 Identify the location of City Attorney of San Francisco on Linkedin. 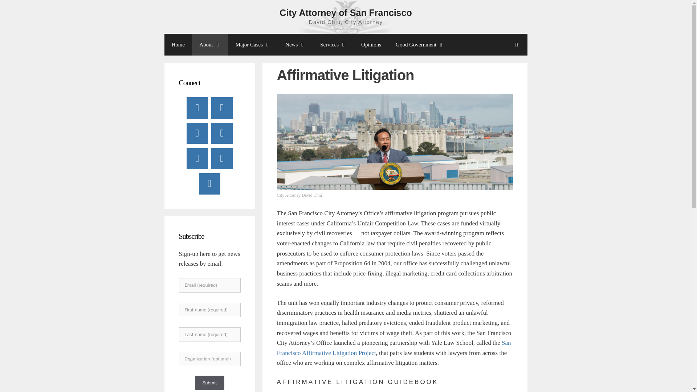
(221, 133).